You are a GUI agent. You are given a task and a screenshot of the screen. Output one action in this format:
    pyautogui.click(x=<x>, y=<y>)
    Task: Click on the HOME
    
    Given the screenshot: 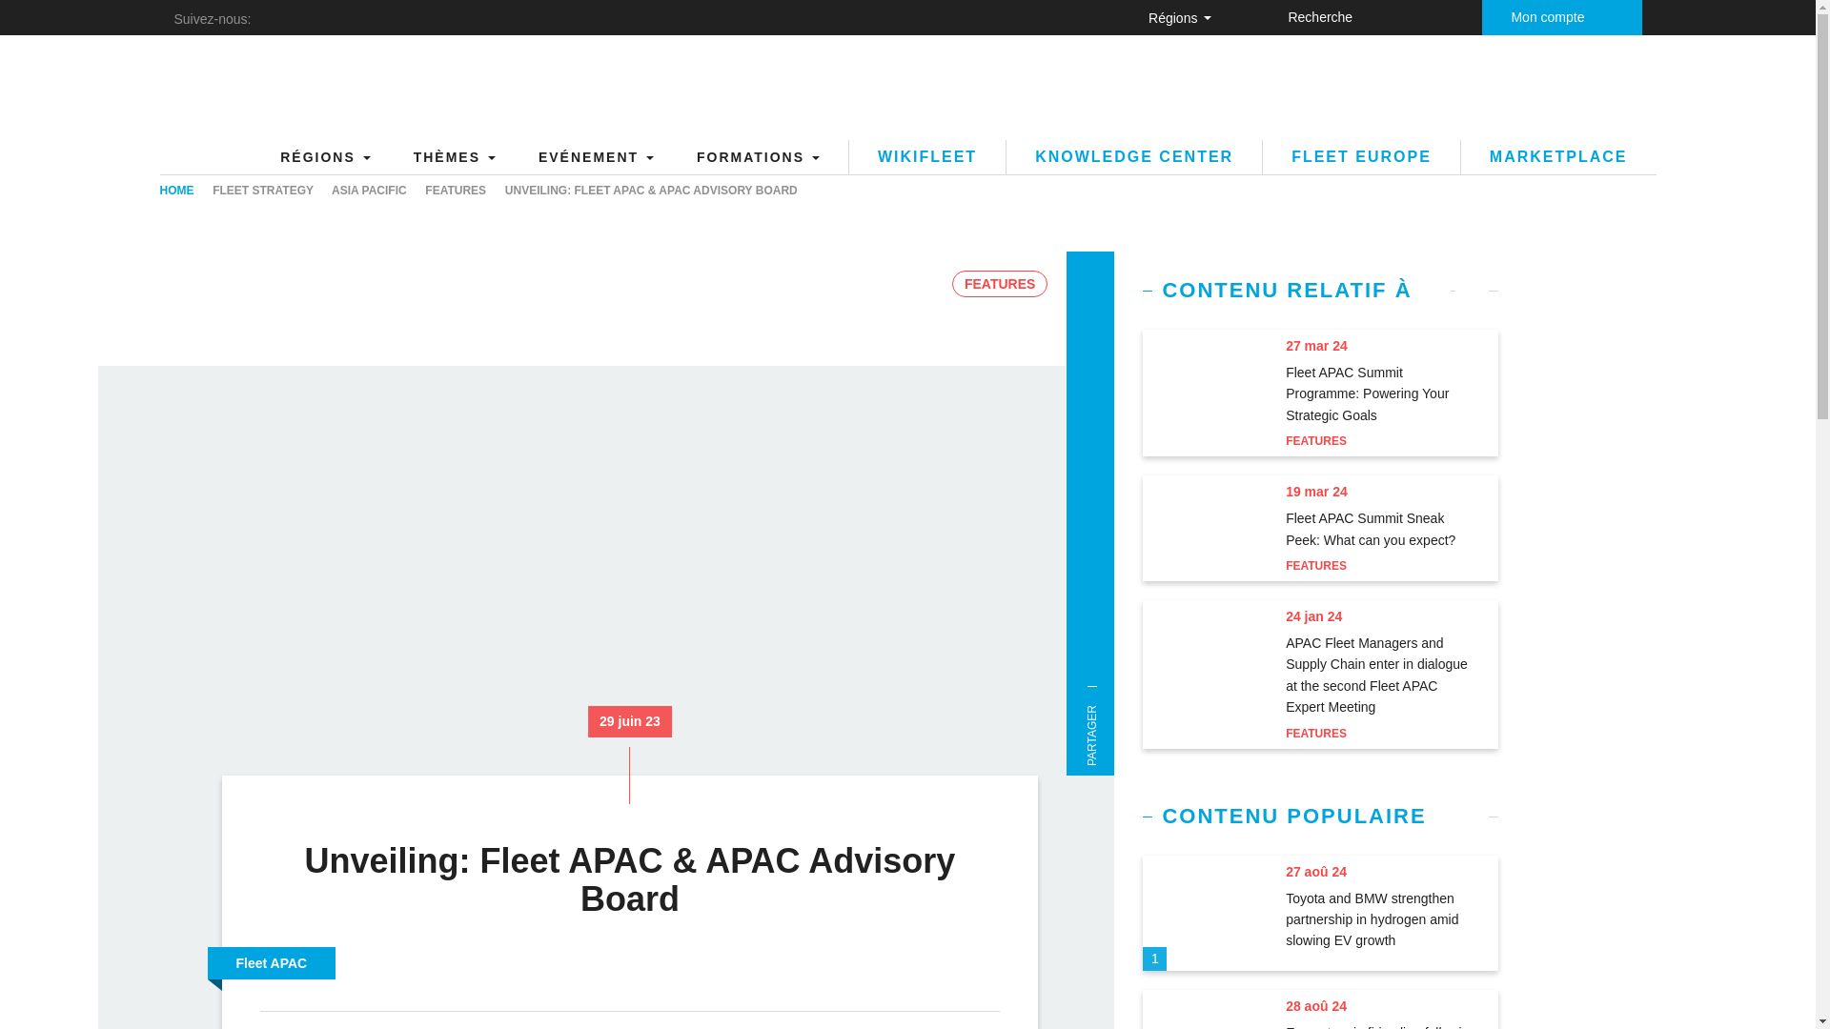 What is the action you would take?
    pyautogui.click(x=177, y=191)
    